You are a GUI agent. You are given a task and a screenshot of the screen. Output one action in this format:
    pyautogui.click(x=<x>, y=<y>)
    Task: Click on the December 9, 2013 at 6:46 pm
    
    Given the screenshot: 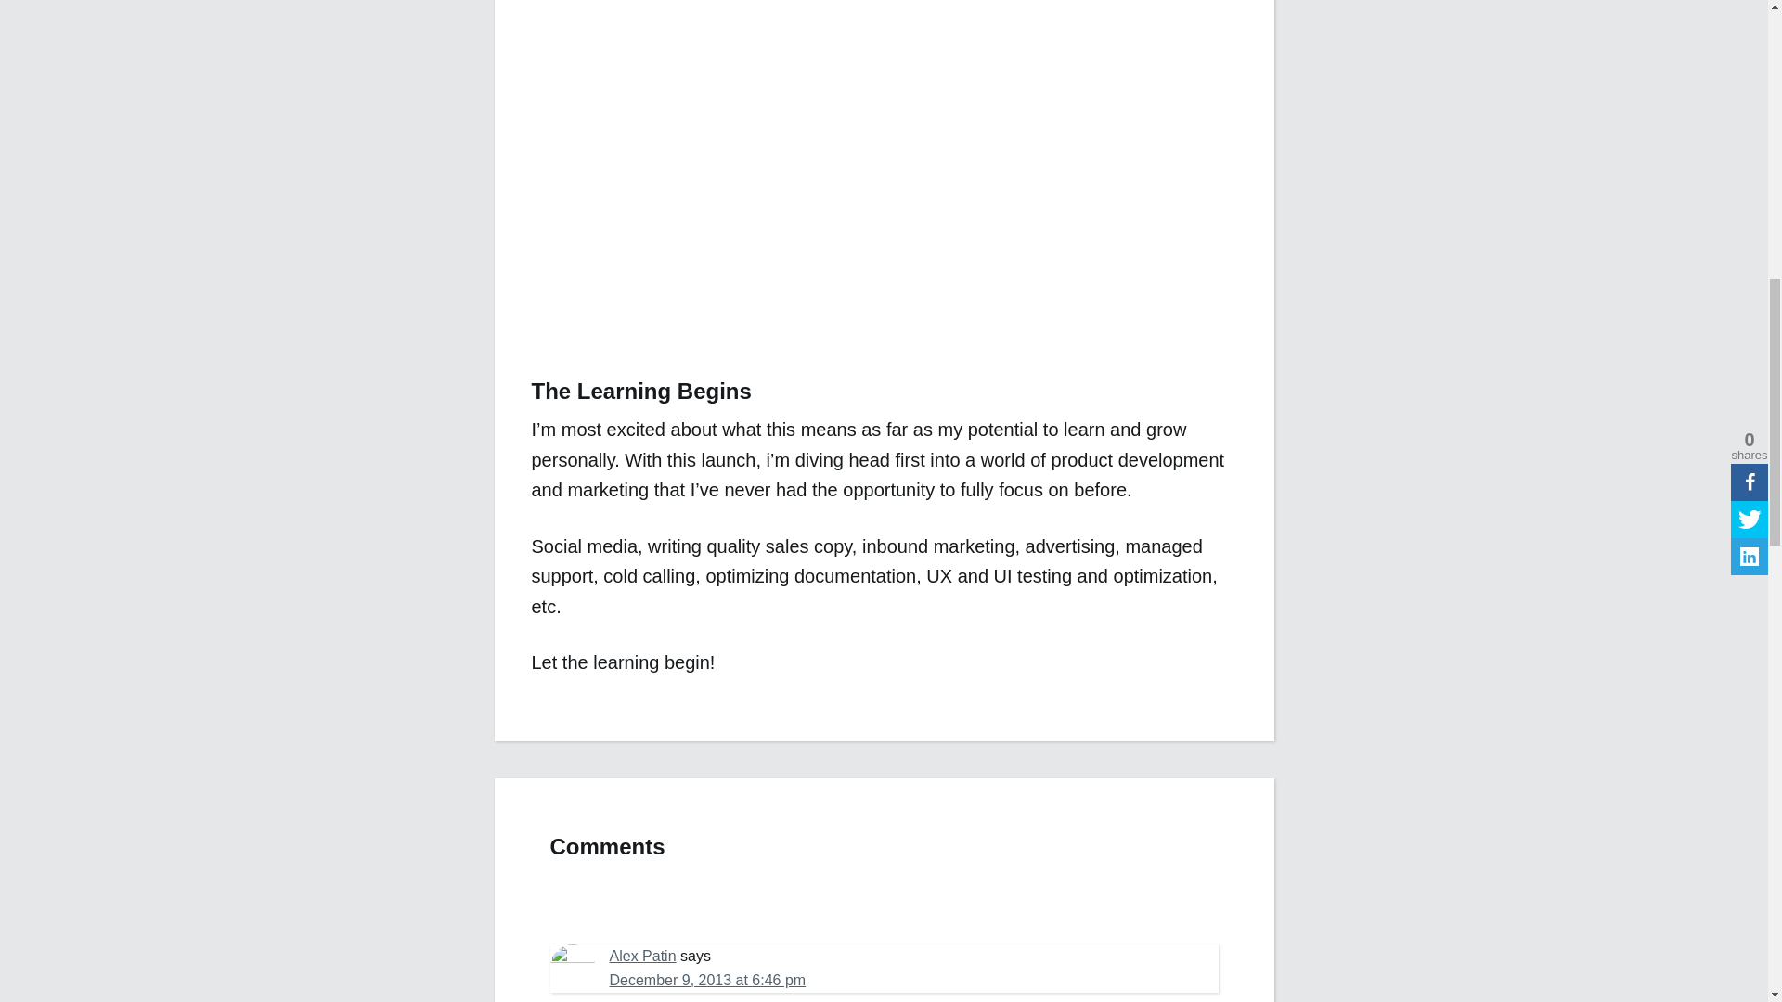 What is the action you would take?
    pyautogui.click(x=707, y=980)
    